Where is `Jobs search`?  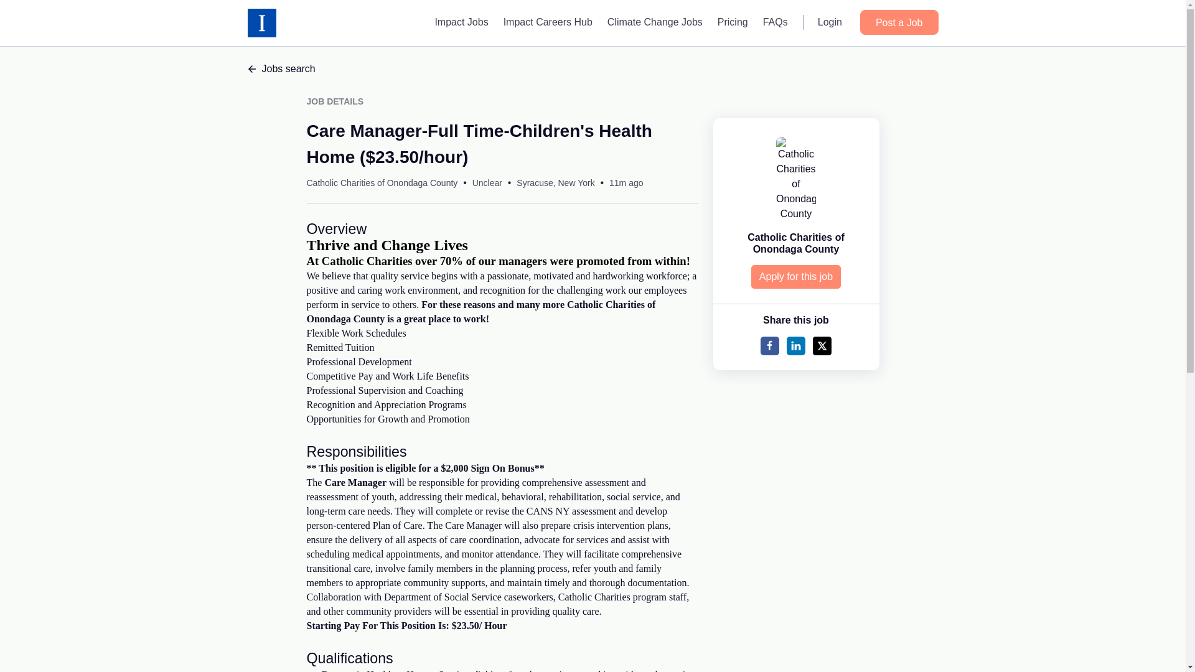
Jobs search is located at coordinates (593, 69).